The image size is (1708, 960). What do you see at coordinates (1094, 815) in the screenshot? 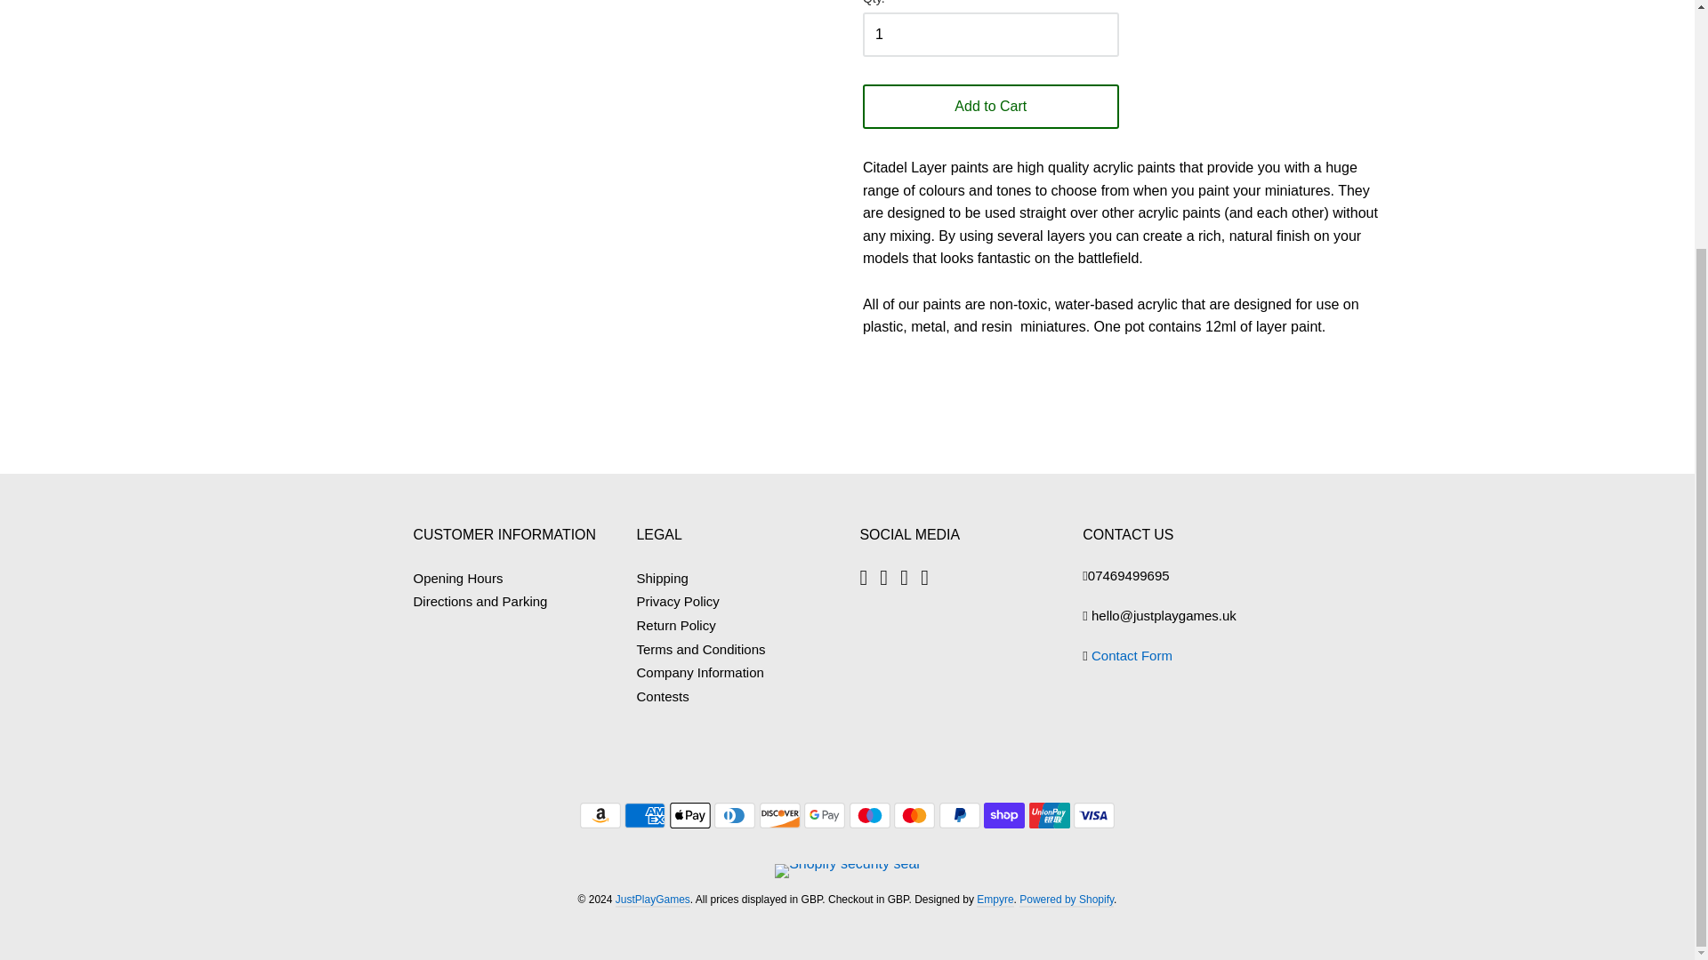
I see `Visa` at bounding box center [1094, 815].